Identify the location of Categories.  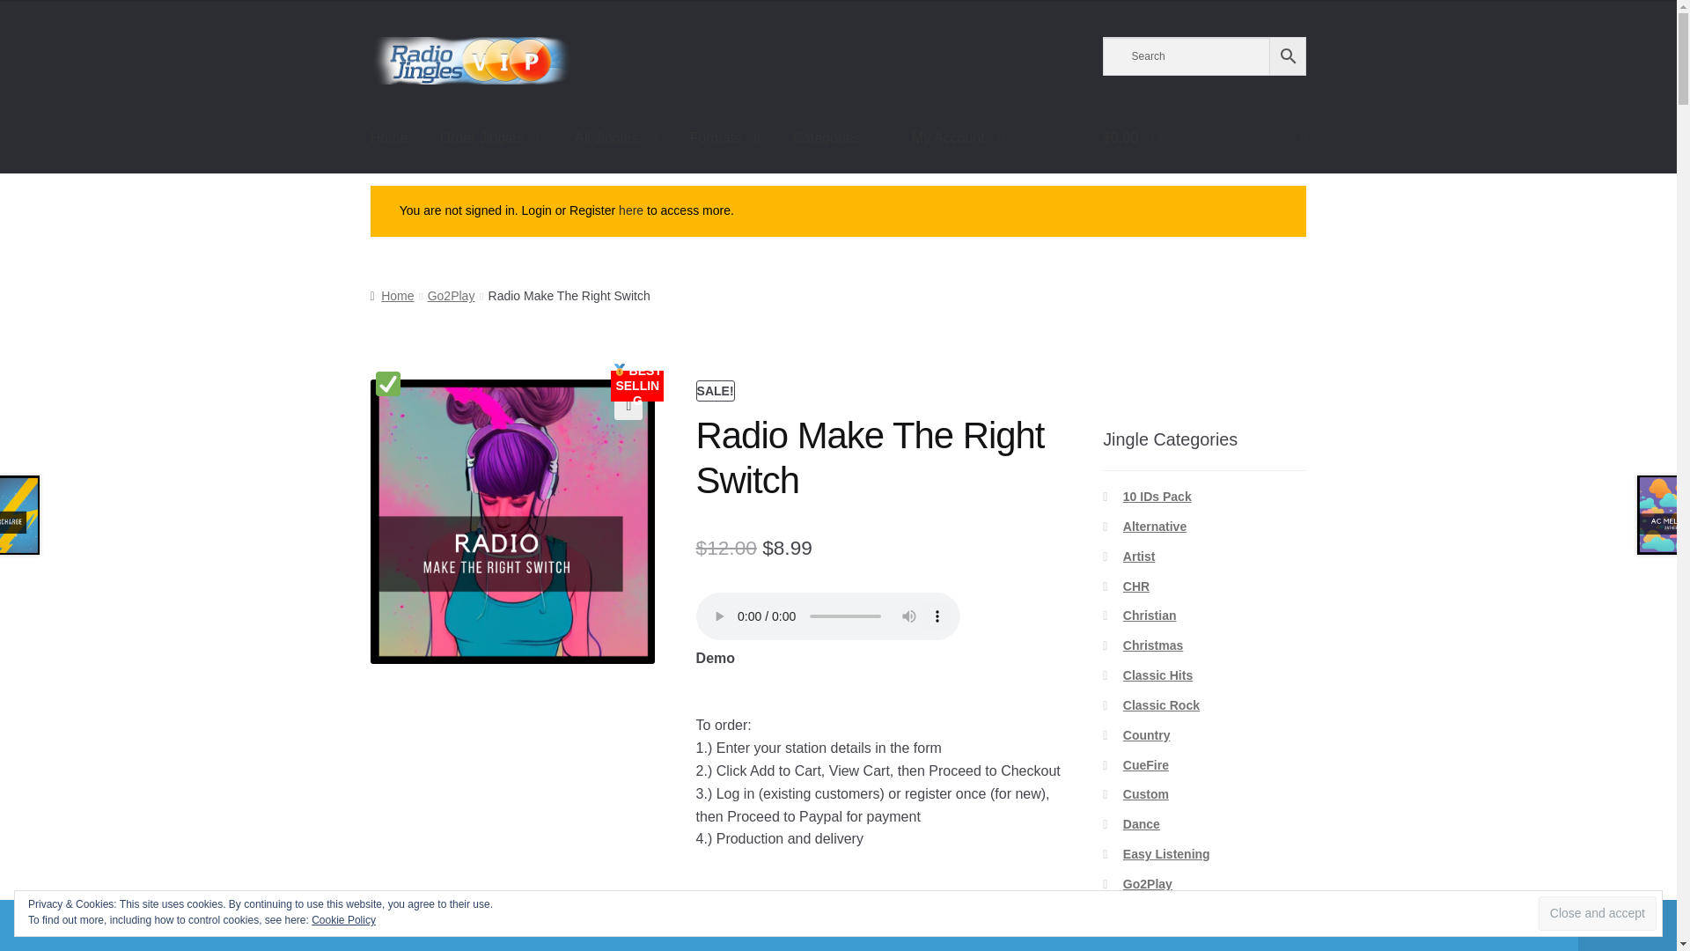
(835, 137).